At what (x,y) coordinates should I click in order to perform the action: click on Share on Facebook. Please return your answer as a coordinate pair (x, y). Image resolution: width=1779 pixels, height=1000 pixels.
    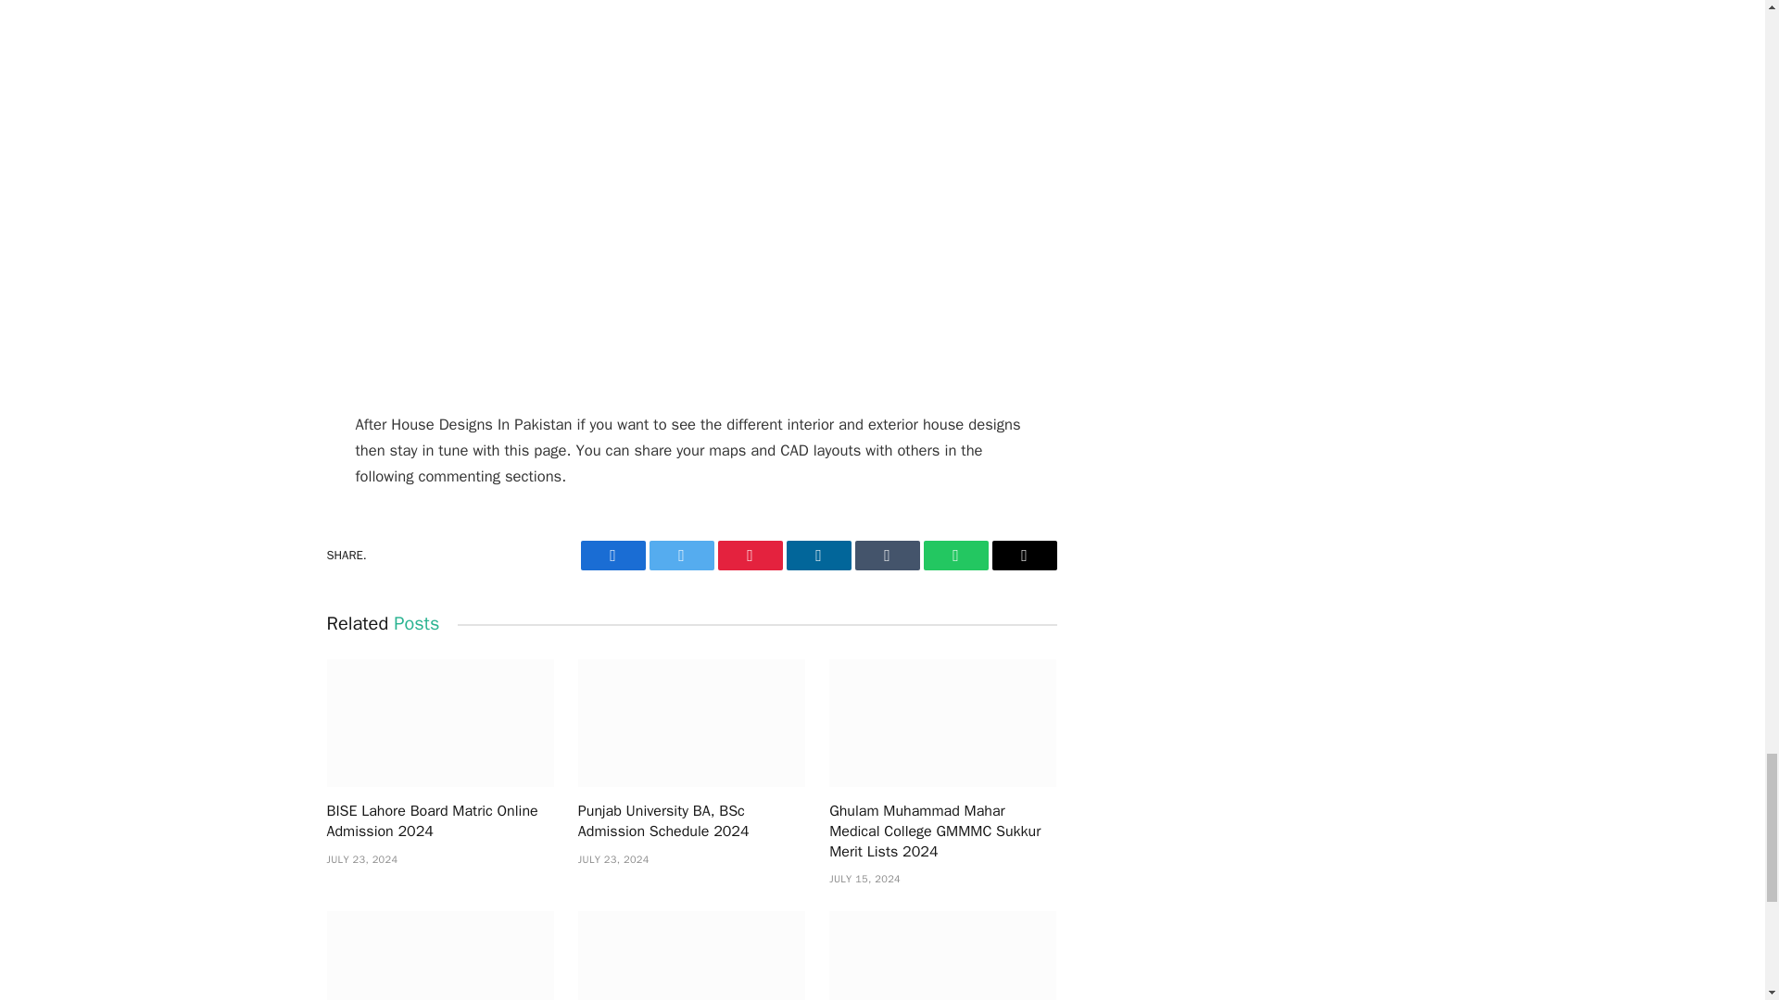
    Looking at the image, I should click on (612, 556).